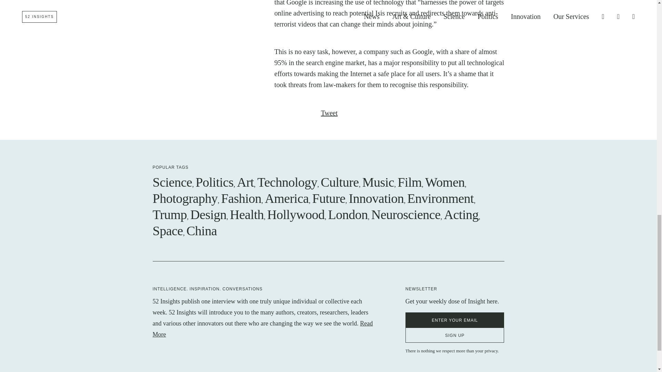 The image size is (662, 372). What do you see at coordinates (208, 214) in the screenshot?
I see `Design` at bounding box center [208, 214].